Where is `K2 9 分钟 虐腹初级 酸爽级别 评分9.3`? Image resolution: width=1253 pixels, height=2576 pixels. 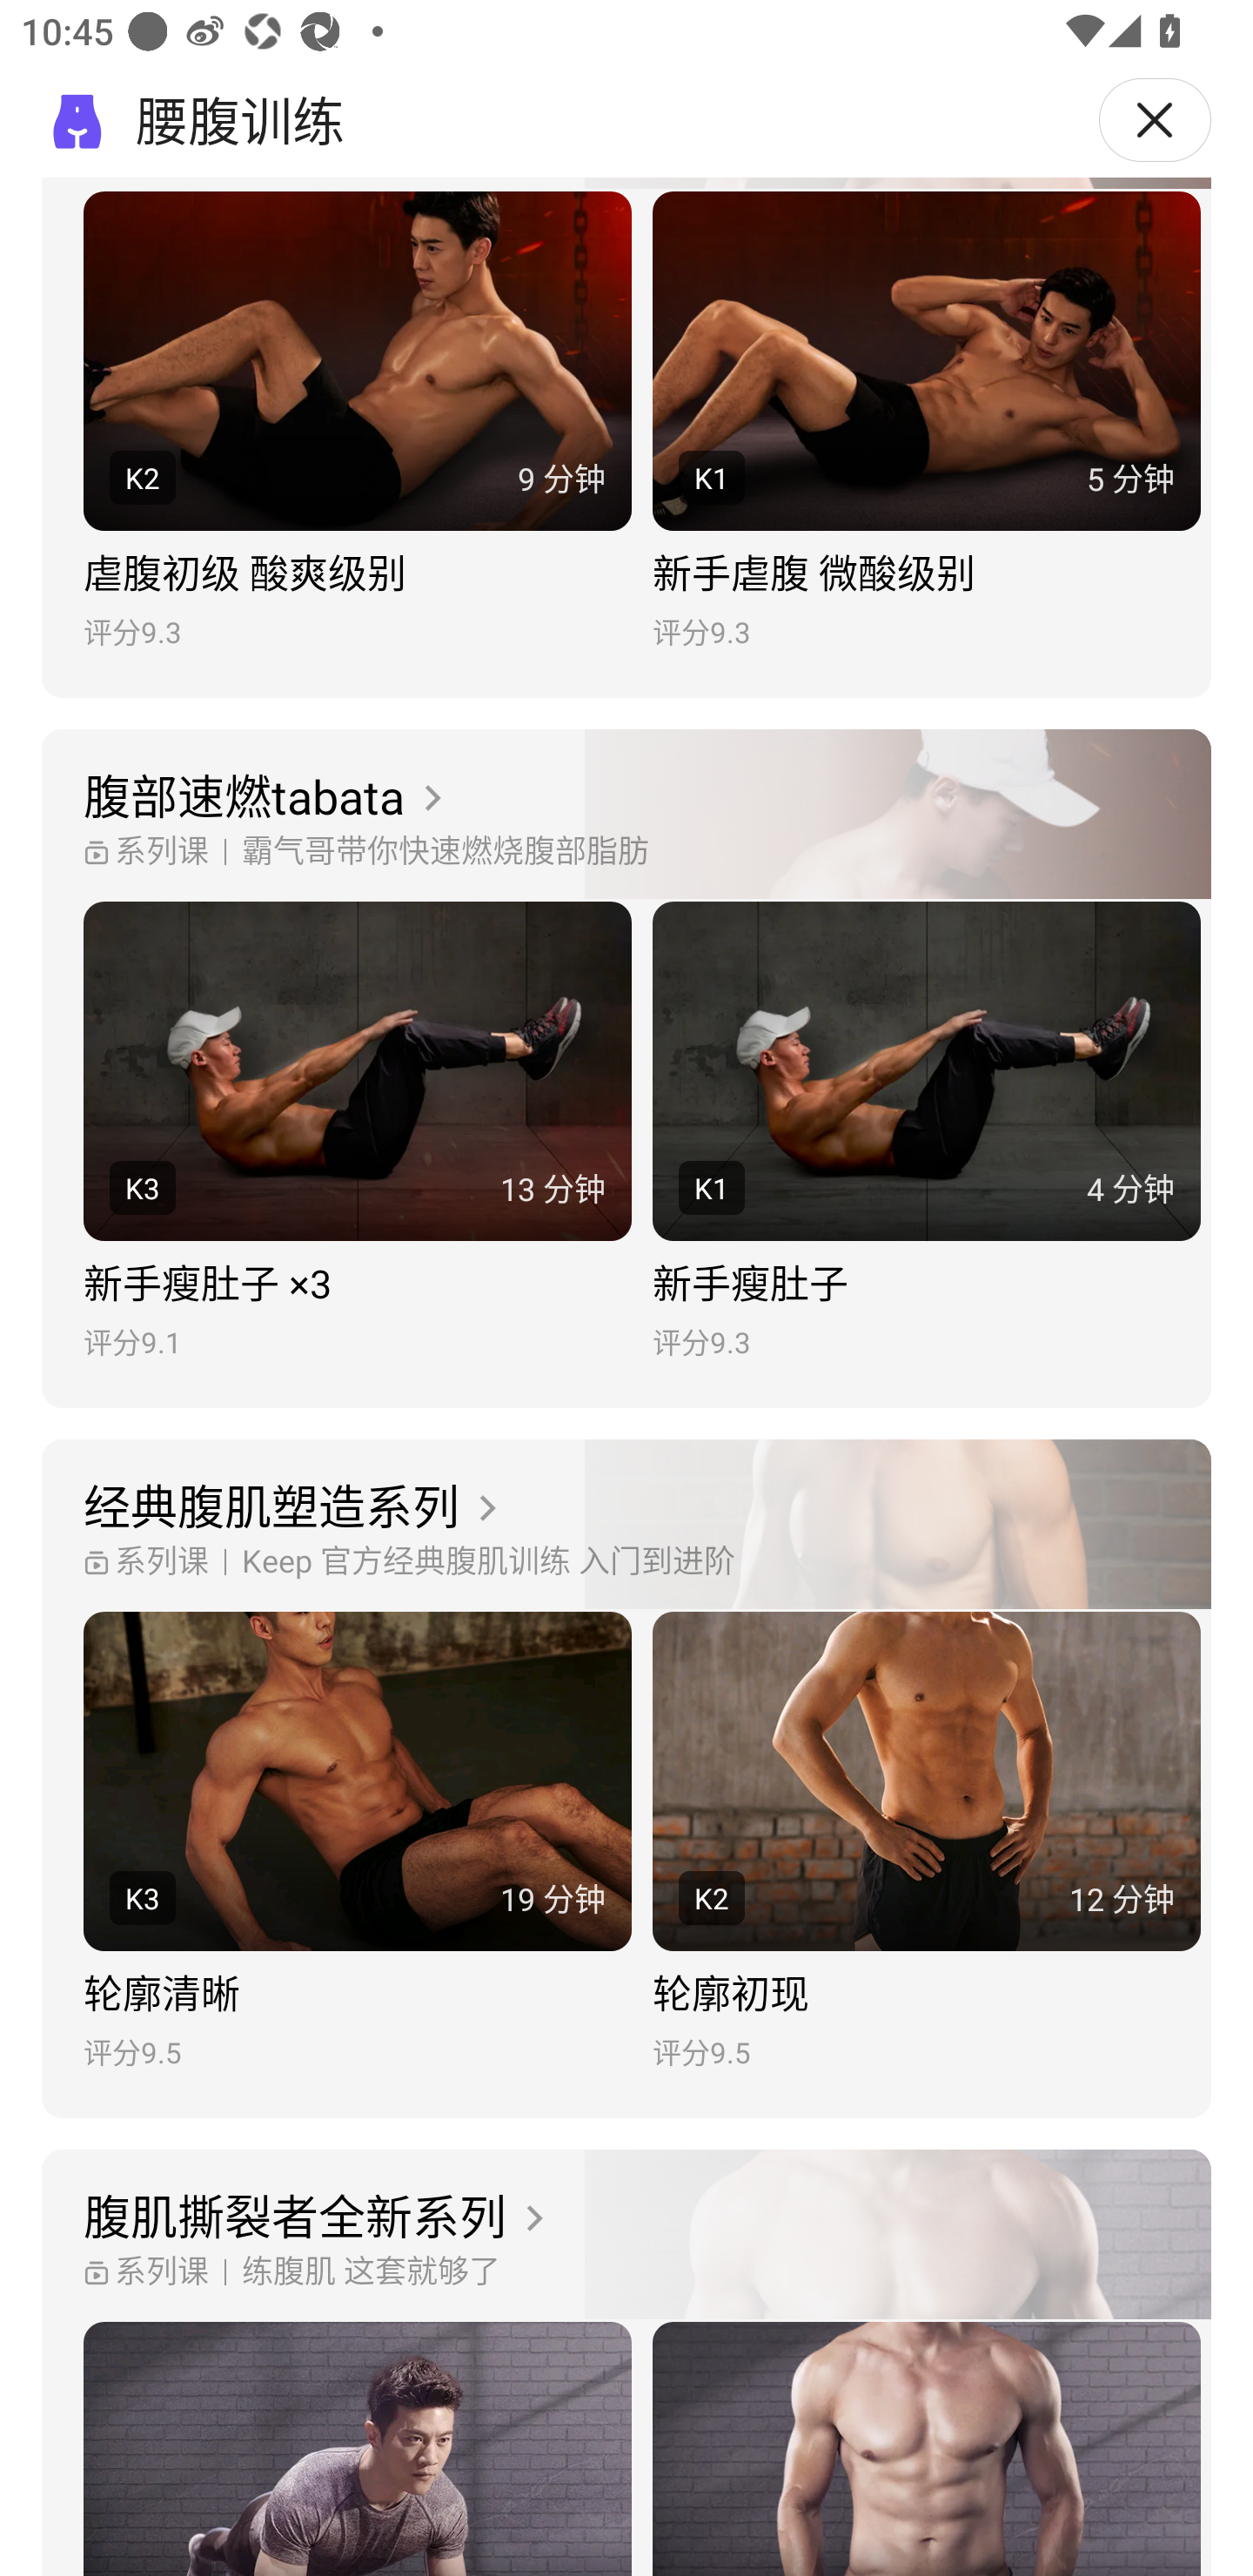 K2 9 分钟 虐腹初级 酸爽级别 评分9.3 is located at coordinates (357, 421).